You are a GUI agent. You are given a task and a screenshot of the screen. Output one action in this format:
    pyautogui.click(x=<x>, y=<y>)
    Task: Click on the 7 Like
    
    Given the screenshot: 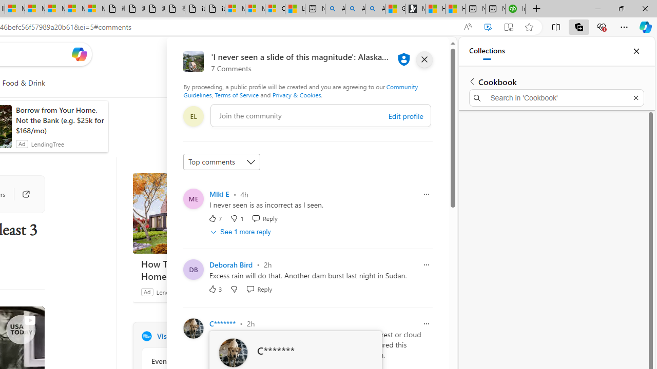 What is the action you would take?
    pyautogui.click(x=216, y=218)
    